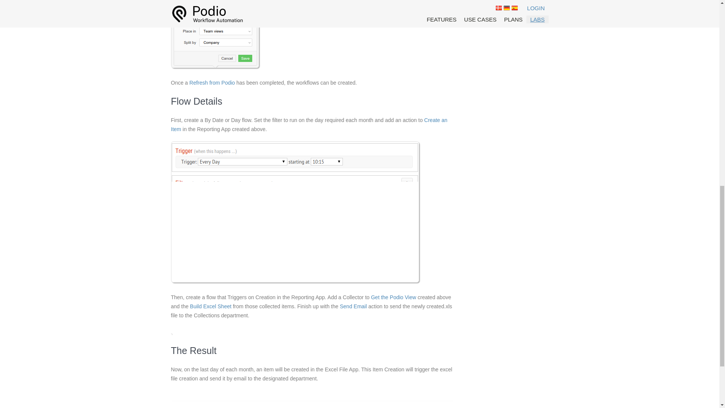 This screenshot has width=725, height=408. I want to click on Refresh from Podio, so click(212, 82).